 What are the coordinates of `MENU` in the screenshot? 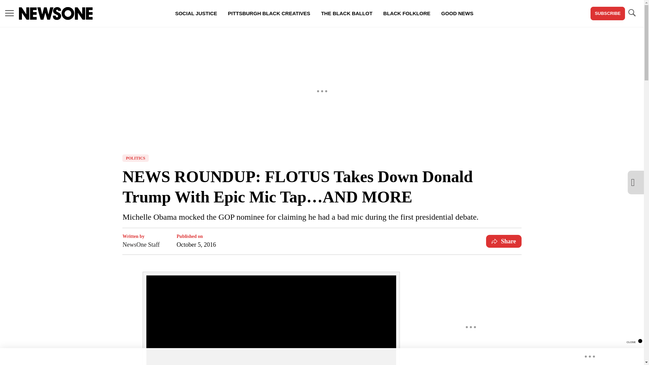 It's located at (9, 14).